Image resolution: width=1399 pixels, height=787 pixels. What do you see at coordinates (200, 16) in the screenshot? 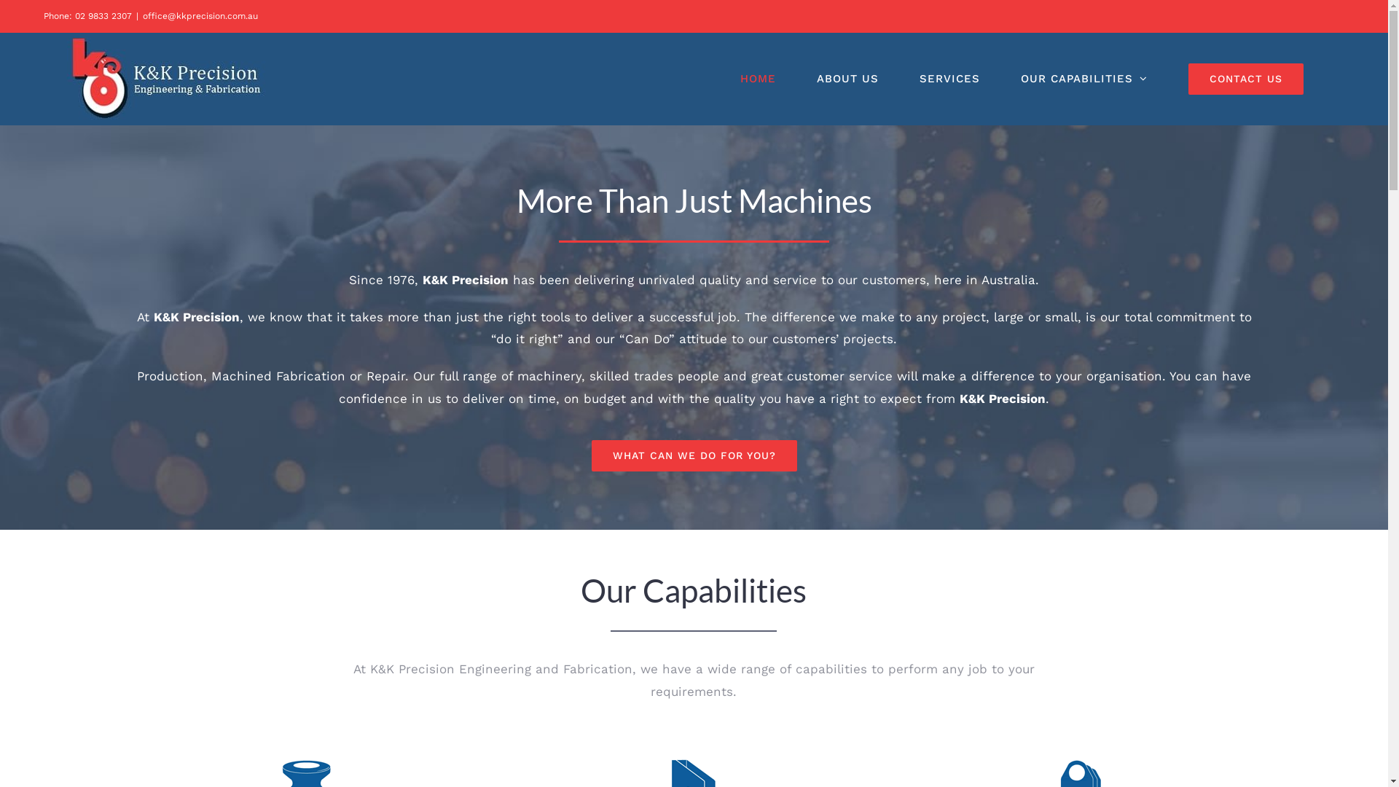
I see `office@kkprecision.com.au` at bounding box center [200, 16].